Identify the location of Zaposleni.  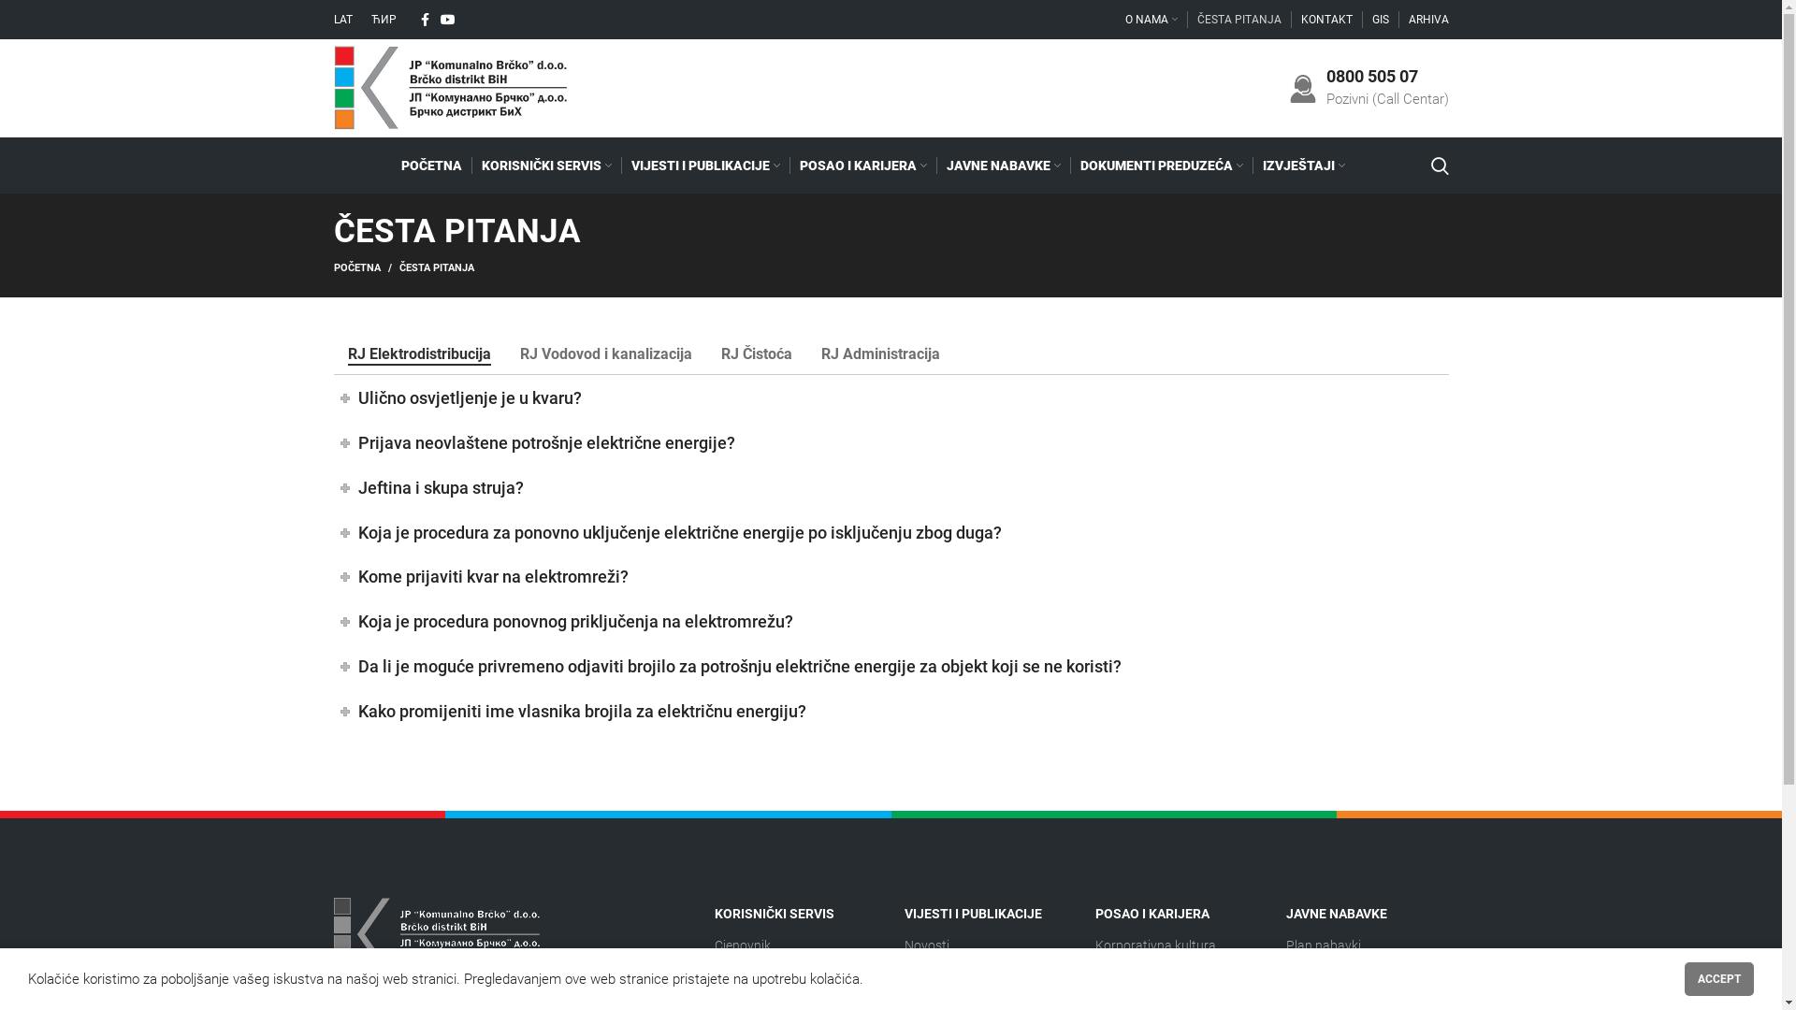
(1177, 978).